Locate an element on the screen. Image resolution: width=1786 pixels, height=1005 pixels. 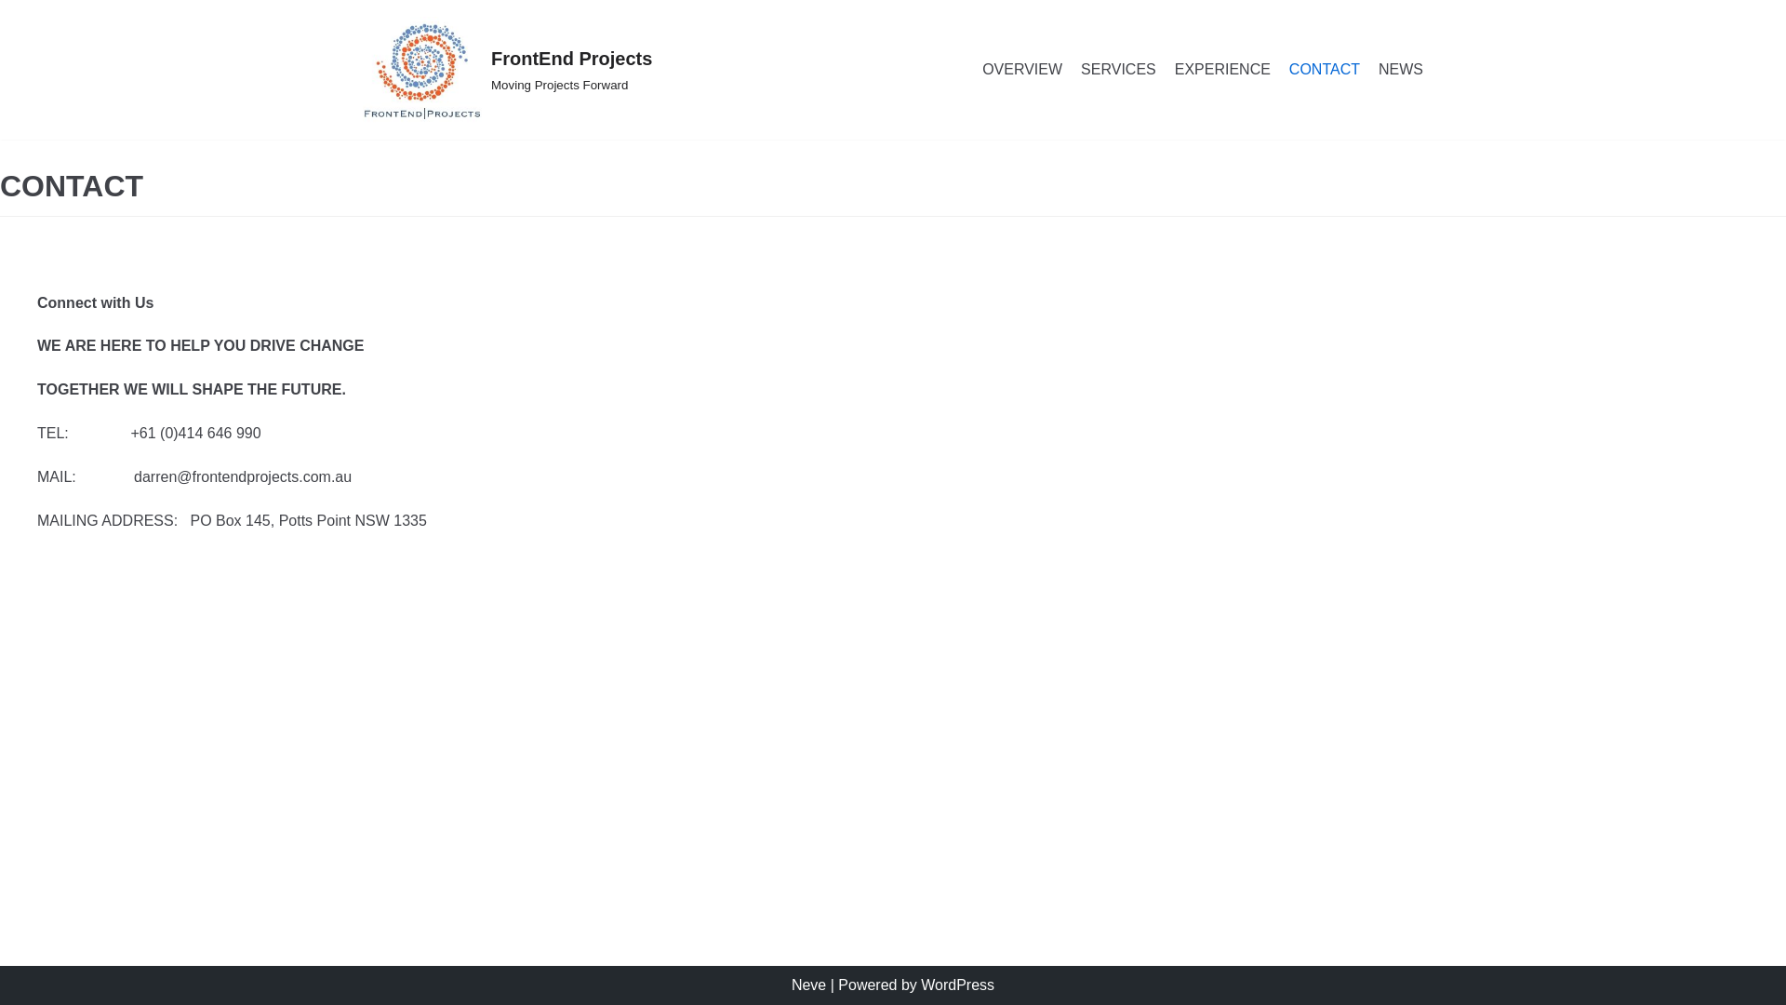
SERVICES is located at coordinates (1118, 69).